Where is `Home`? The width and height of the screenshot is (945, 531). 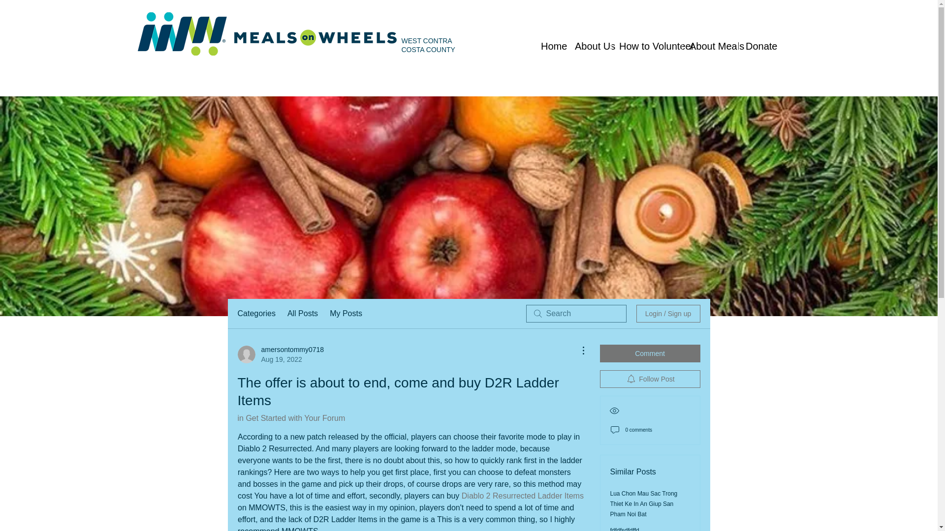
Home is located at coordinates (550, 46).